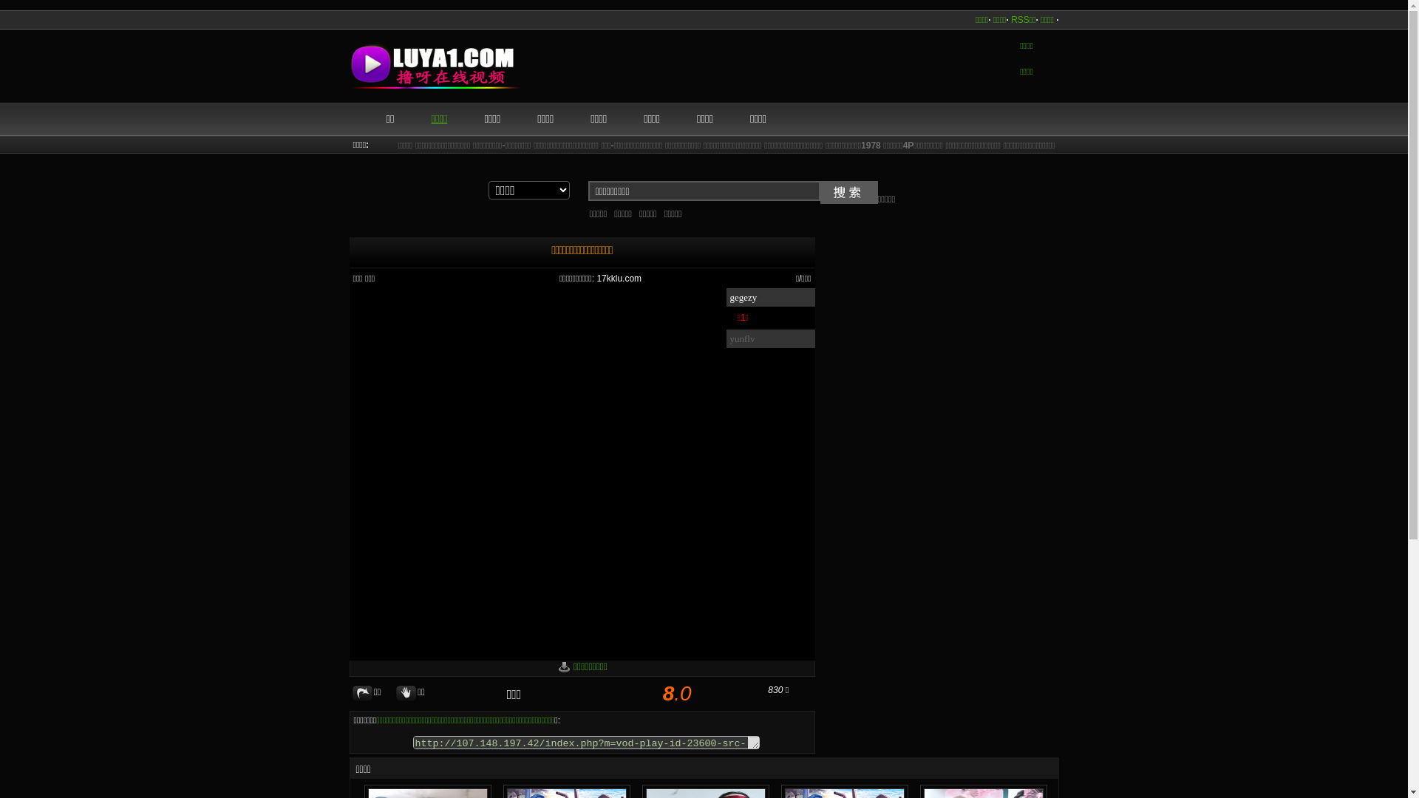 The image size is (1419, 798). What do you see at coordinates (577, 697) in the screenshot?
I see `4` at bounding box center [577, 697].